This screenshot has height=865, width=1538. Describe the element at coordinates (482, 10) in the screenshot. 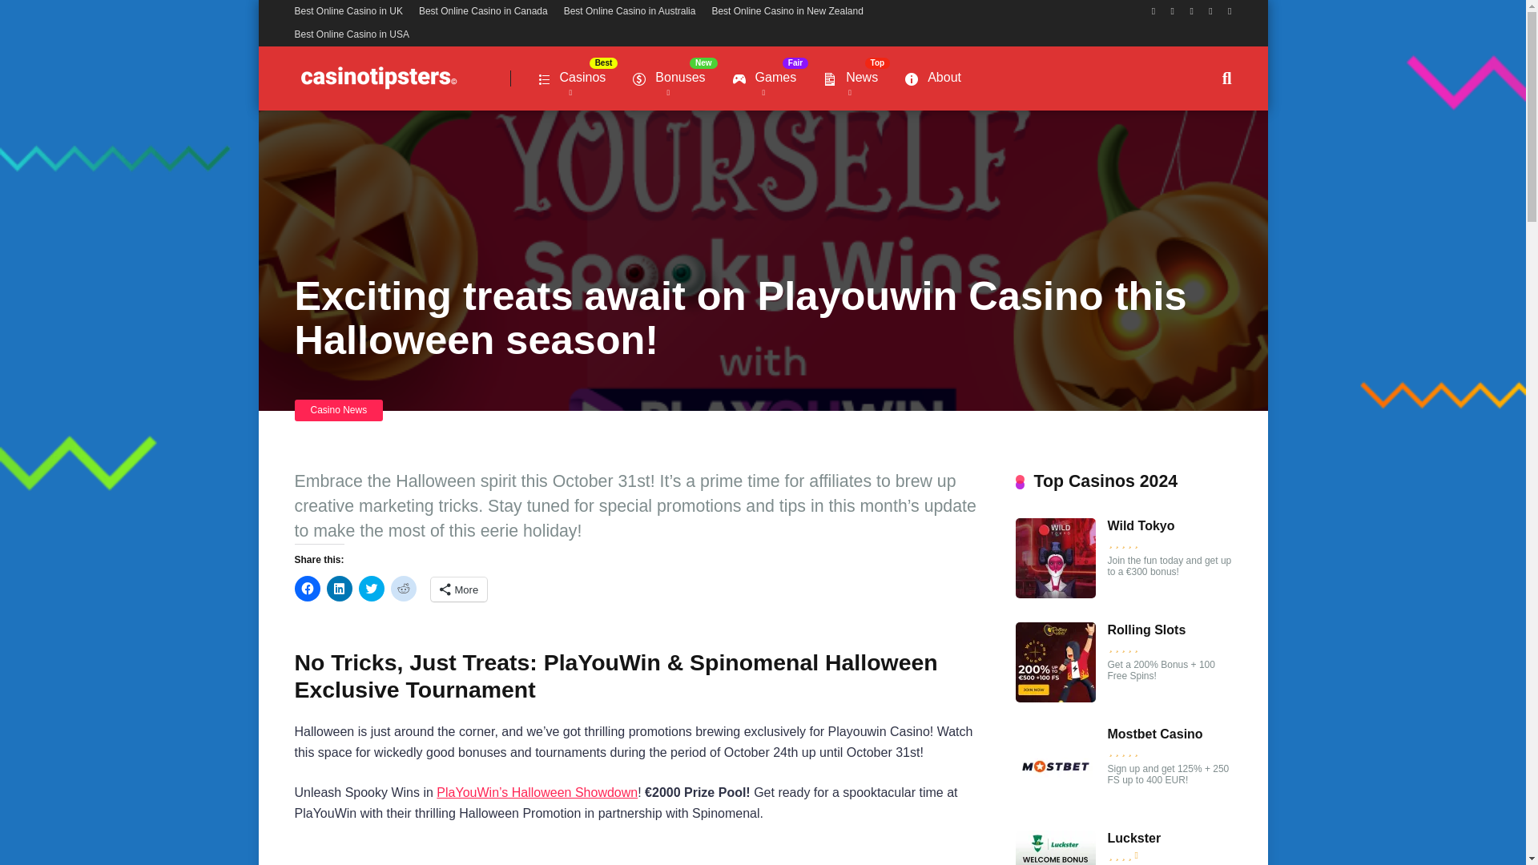

I see `Best Online Casino in Canada` at that location.